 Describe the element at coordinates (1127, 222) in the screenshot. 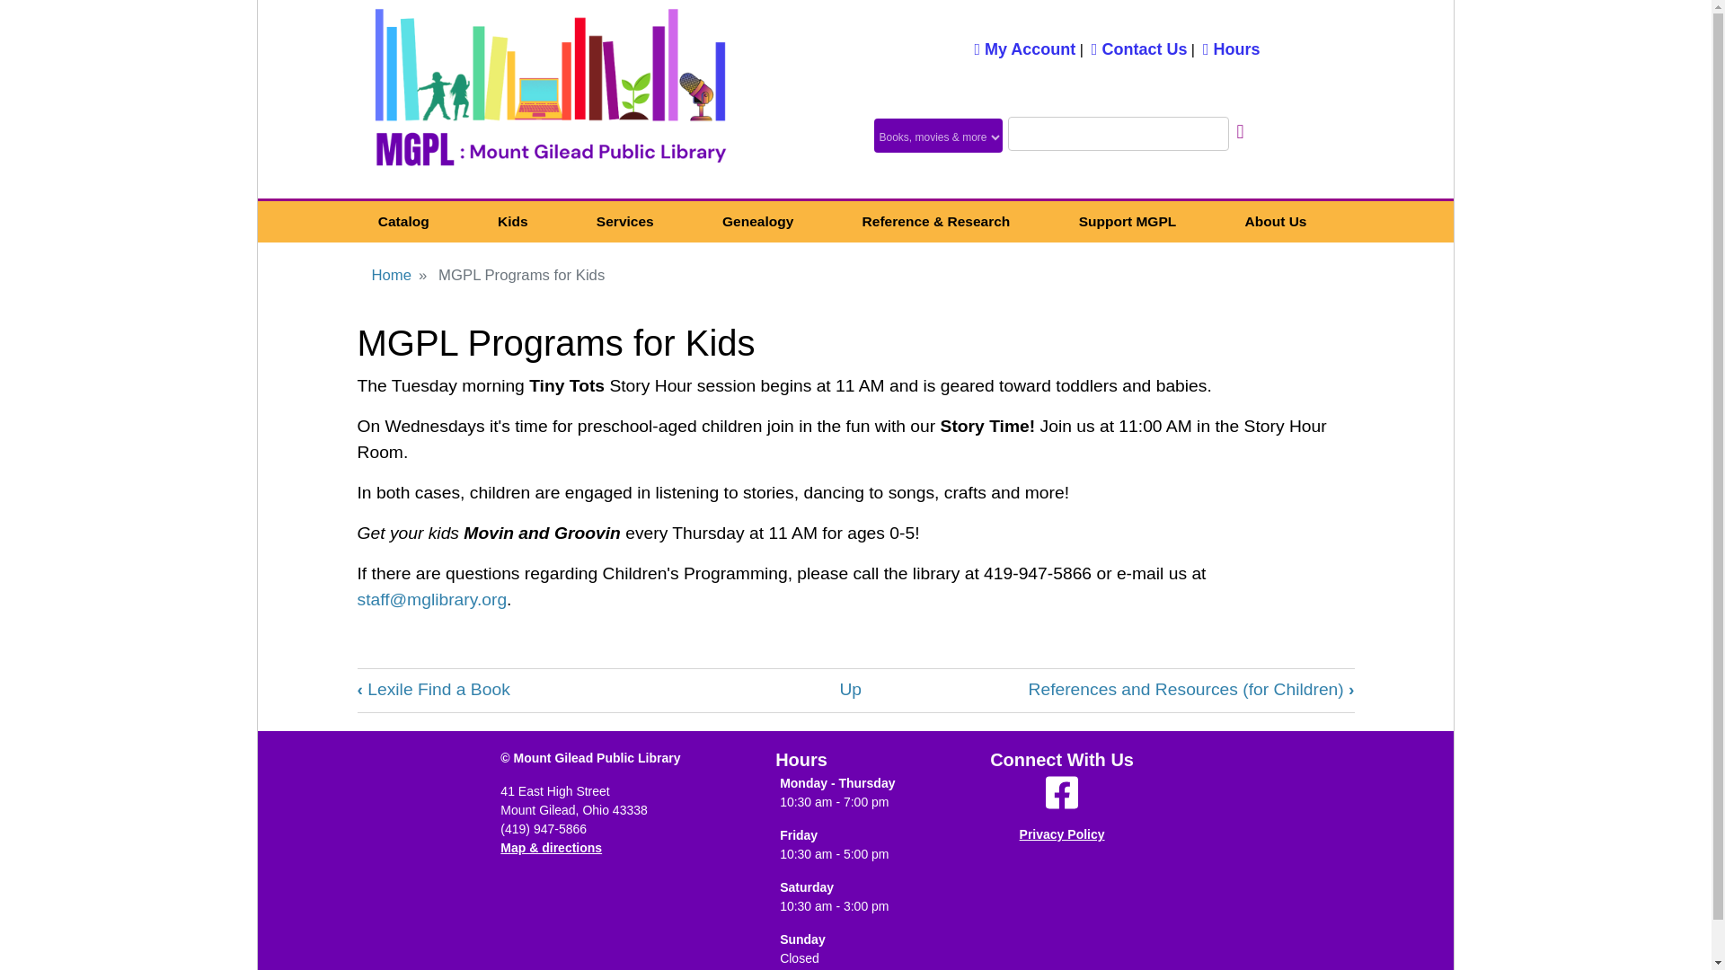

I see `Support MGPL` at that location.